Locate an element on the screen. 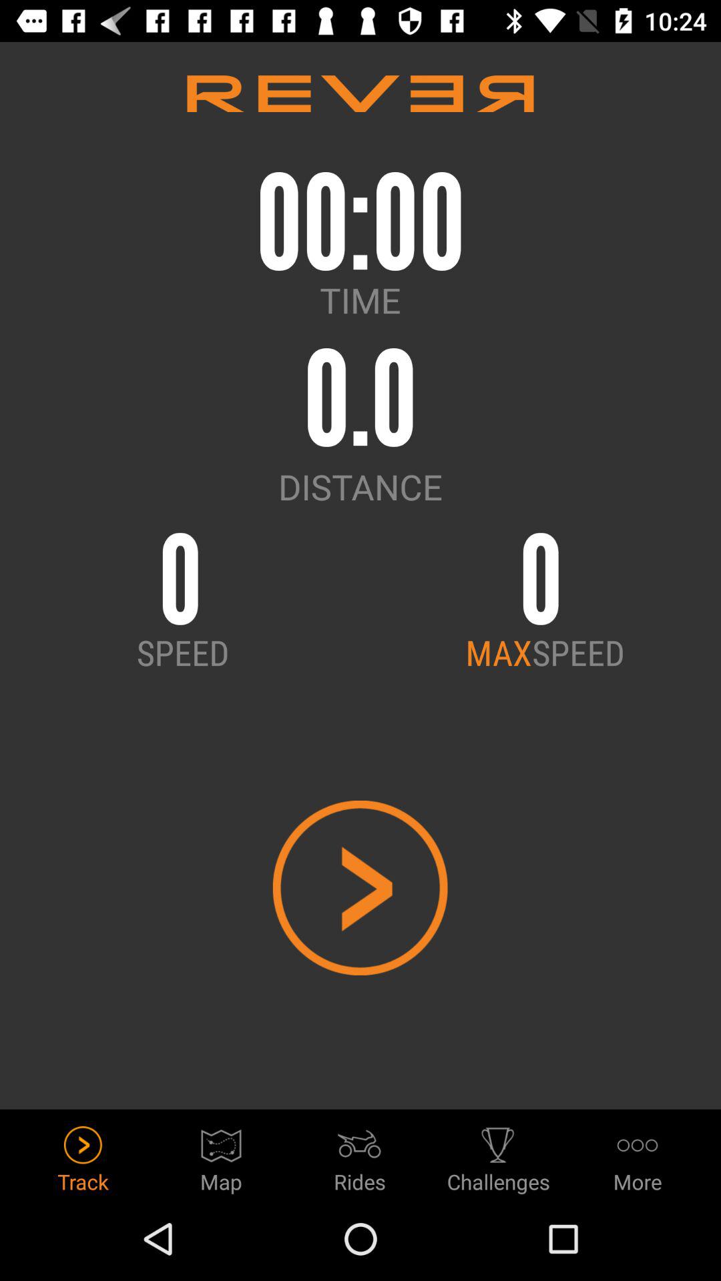  open the item to the left of the map item is located at coordinates (83, 1156).